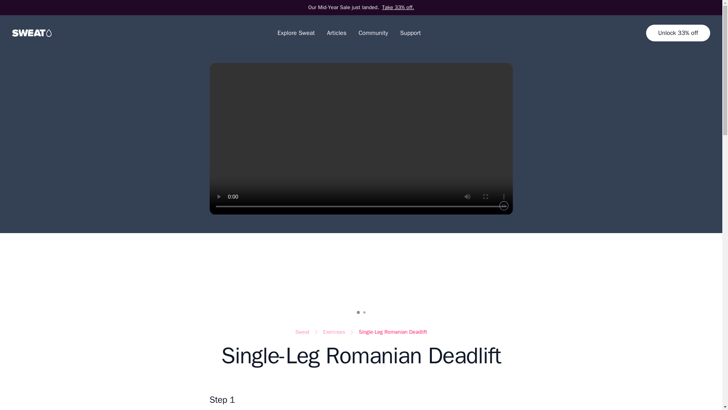 This screenshot has height=410, width=728. I want to click on Sweat, so click(303, 332).